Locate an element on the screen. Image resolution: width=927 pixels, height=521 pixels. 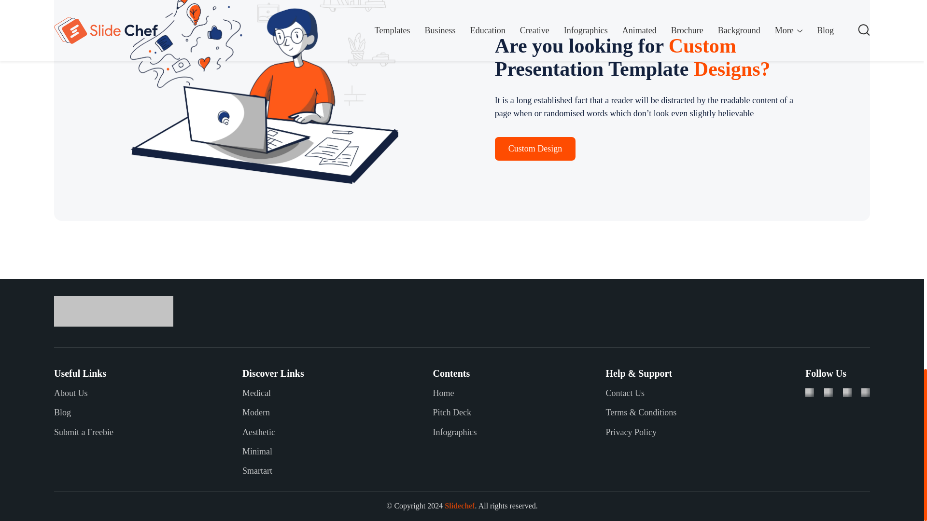
SlideChef is located at coordinates (113, 312).